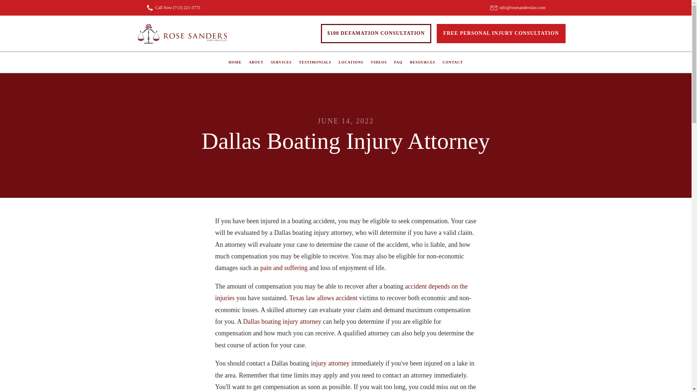 The image size is (697, 392). Describe the element at coordinates (281, 62) in the screenshot. I see `SERVICES` at that location.